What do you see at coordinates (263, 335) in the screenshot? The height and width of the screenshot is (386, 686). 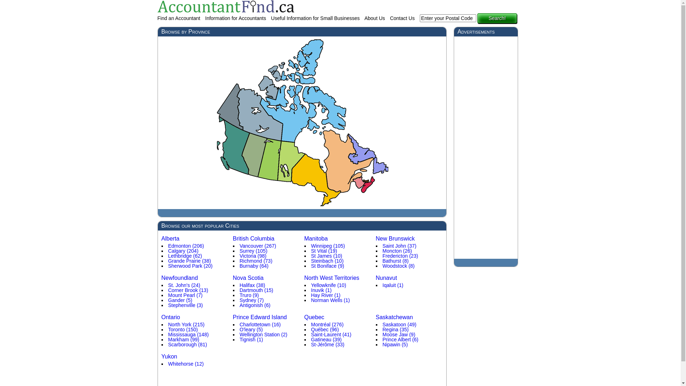 I see `Wellington Station (2)` at bounding box center [263, 335].